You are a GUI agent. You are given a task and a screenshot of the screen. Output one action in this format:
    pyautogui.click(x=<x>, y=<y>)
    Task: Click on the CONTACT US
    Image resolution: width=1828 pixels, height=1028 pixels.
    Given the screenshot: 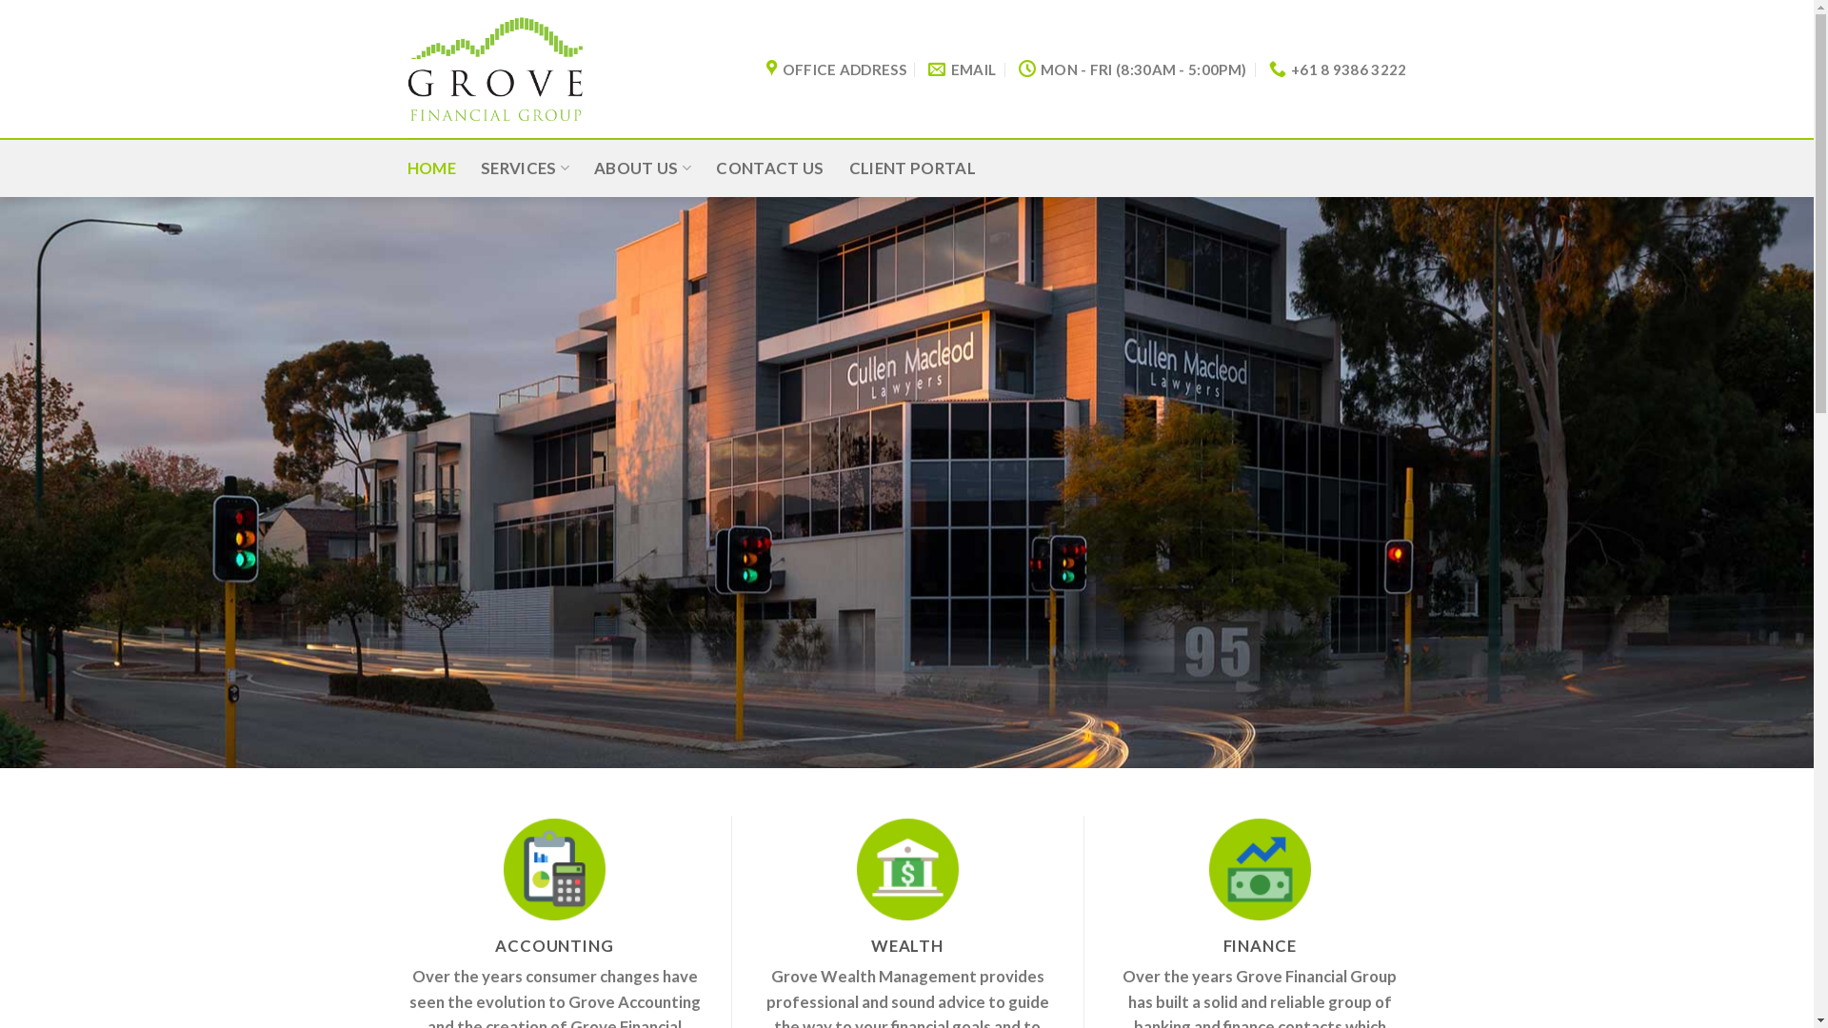 What is the action you would take?
    pyautogui.click(x=769, y=168)
    